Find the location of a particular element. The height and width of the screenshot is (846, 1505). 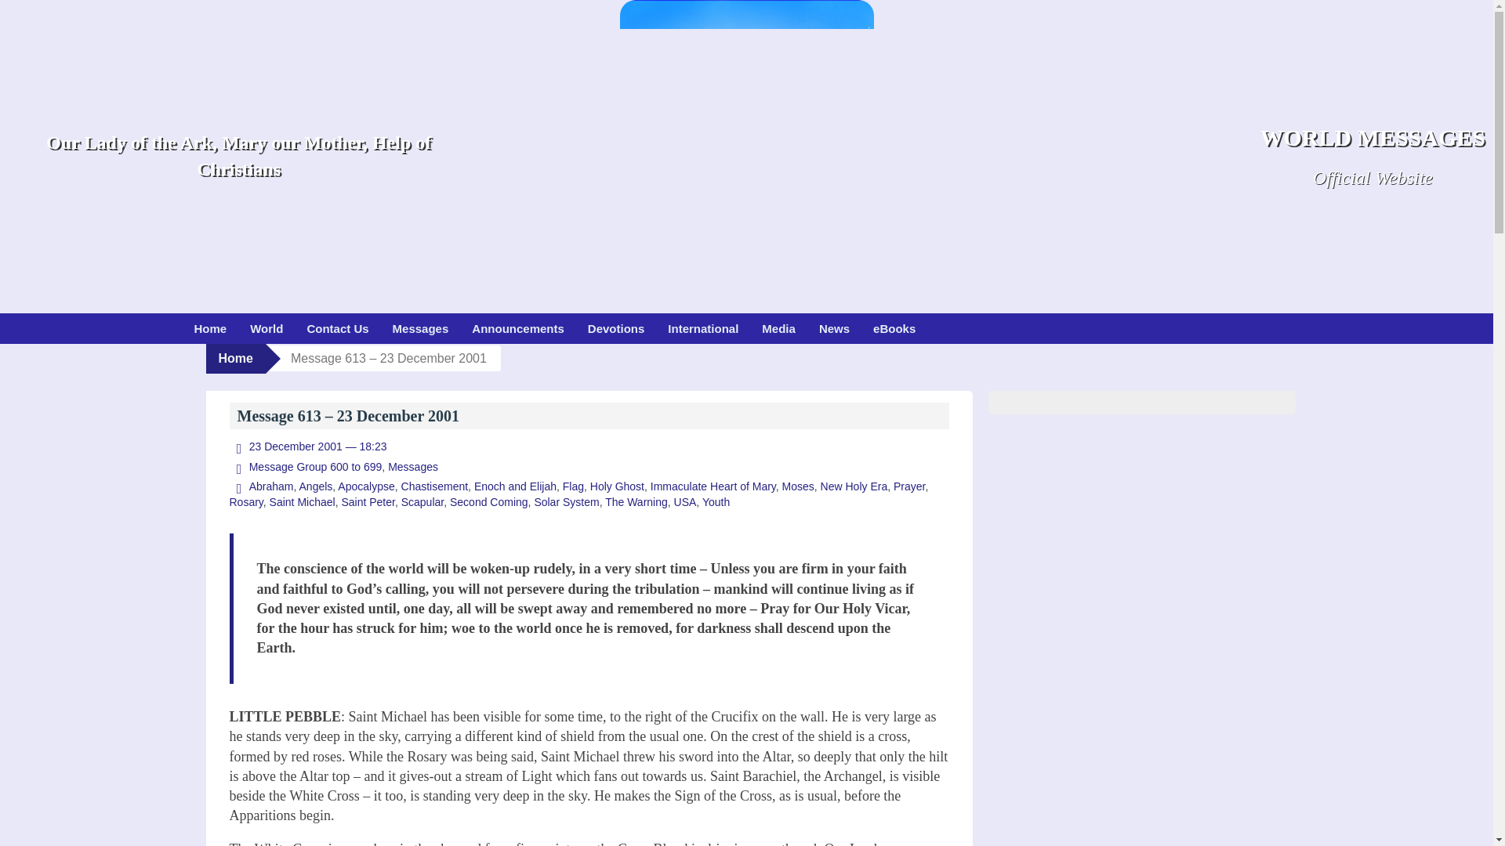

Devotions is located at coordinates (616, 327).